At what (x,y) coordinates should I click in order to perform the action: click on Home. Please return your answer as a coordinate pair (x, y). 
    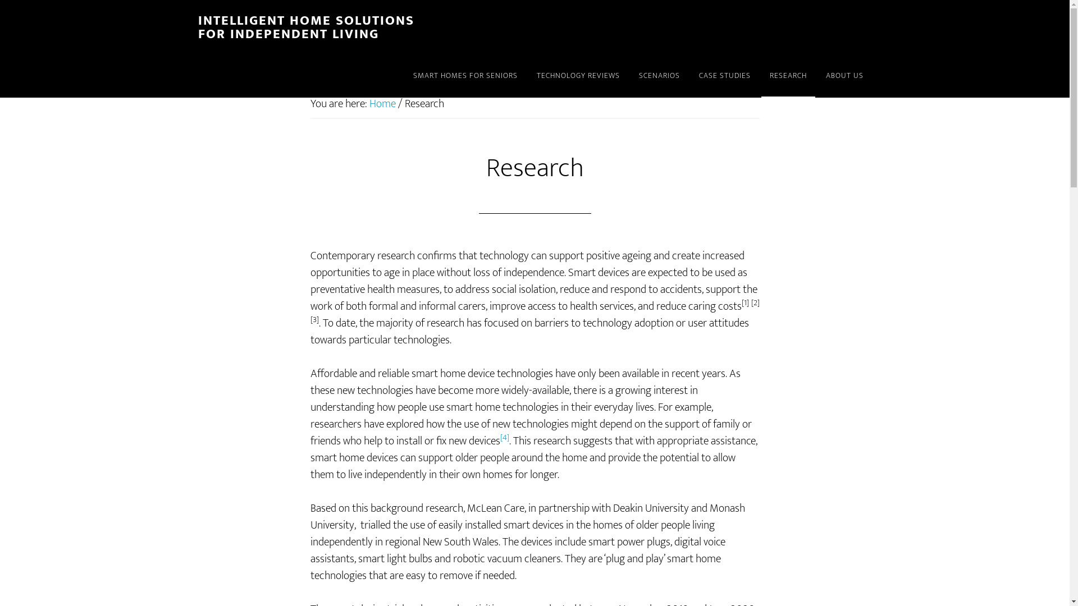
    Looking at the image, I should click on (383, 104).